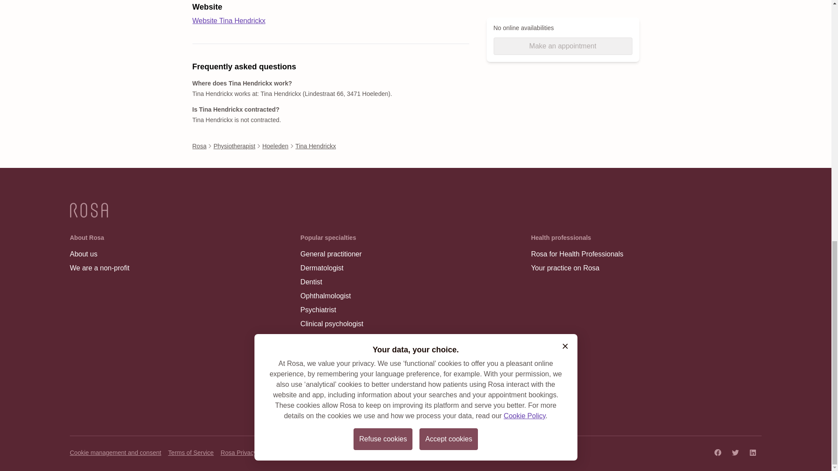  What do you see at coordinates (100, 268) in the screenshot?
I see `We are a non-profit` at bounding box center [100, 268].